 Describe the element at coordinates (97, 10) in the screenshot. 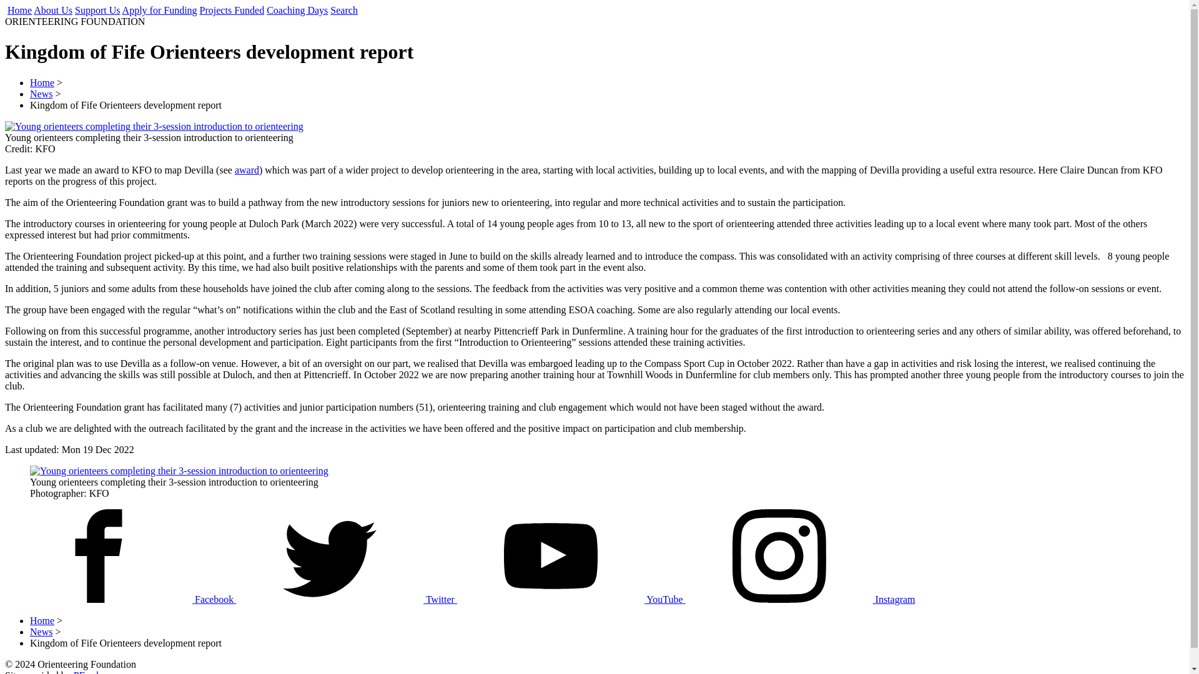

I see `Support Us` at that location.